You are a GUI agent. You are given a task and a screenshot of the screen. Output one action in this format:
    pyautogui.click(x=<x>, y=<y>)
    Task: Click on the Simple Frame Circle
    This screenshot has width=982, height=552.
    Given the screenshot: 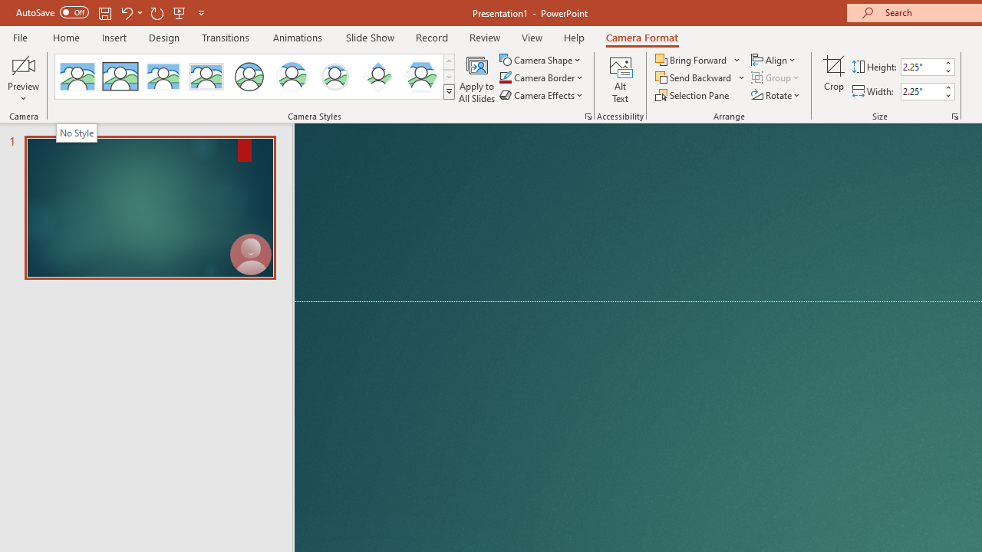 What is the action you would take?
    pyautogui.click(x=249, y=77)
    